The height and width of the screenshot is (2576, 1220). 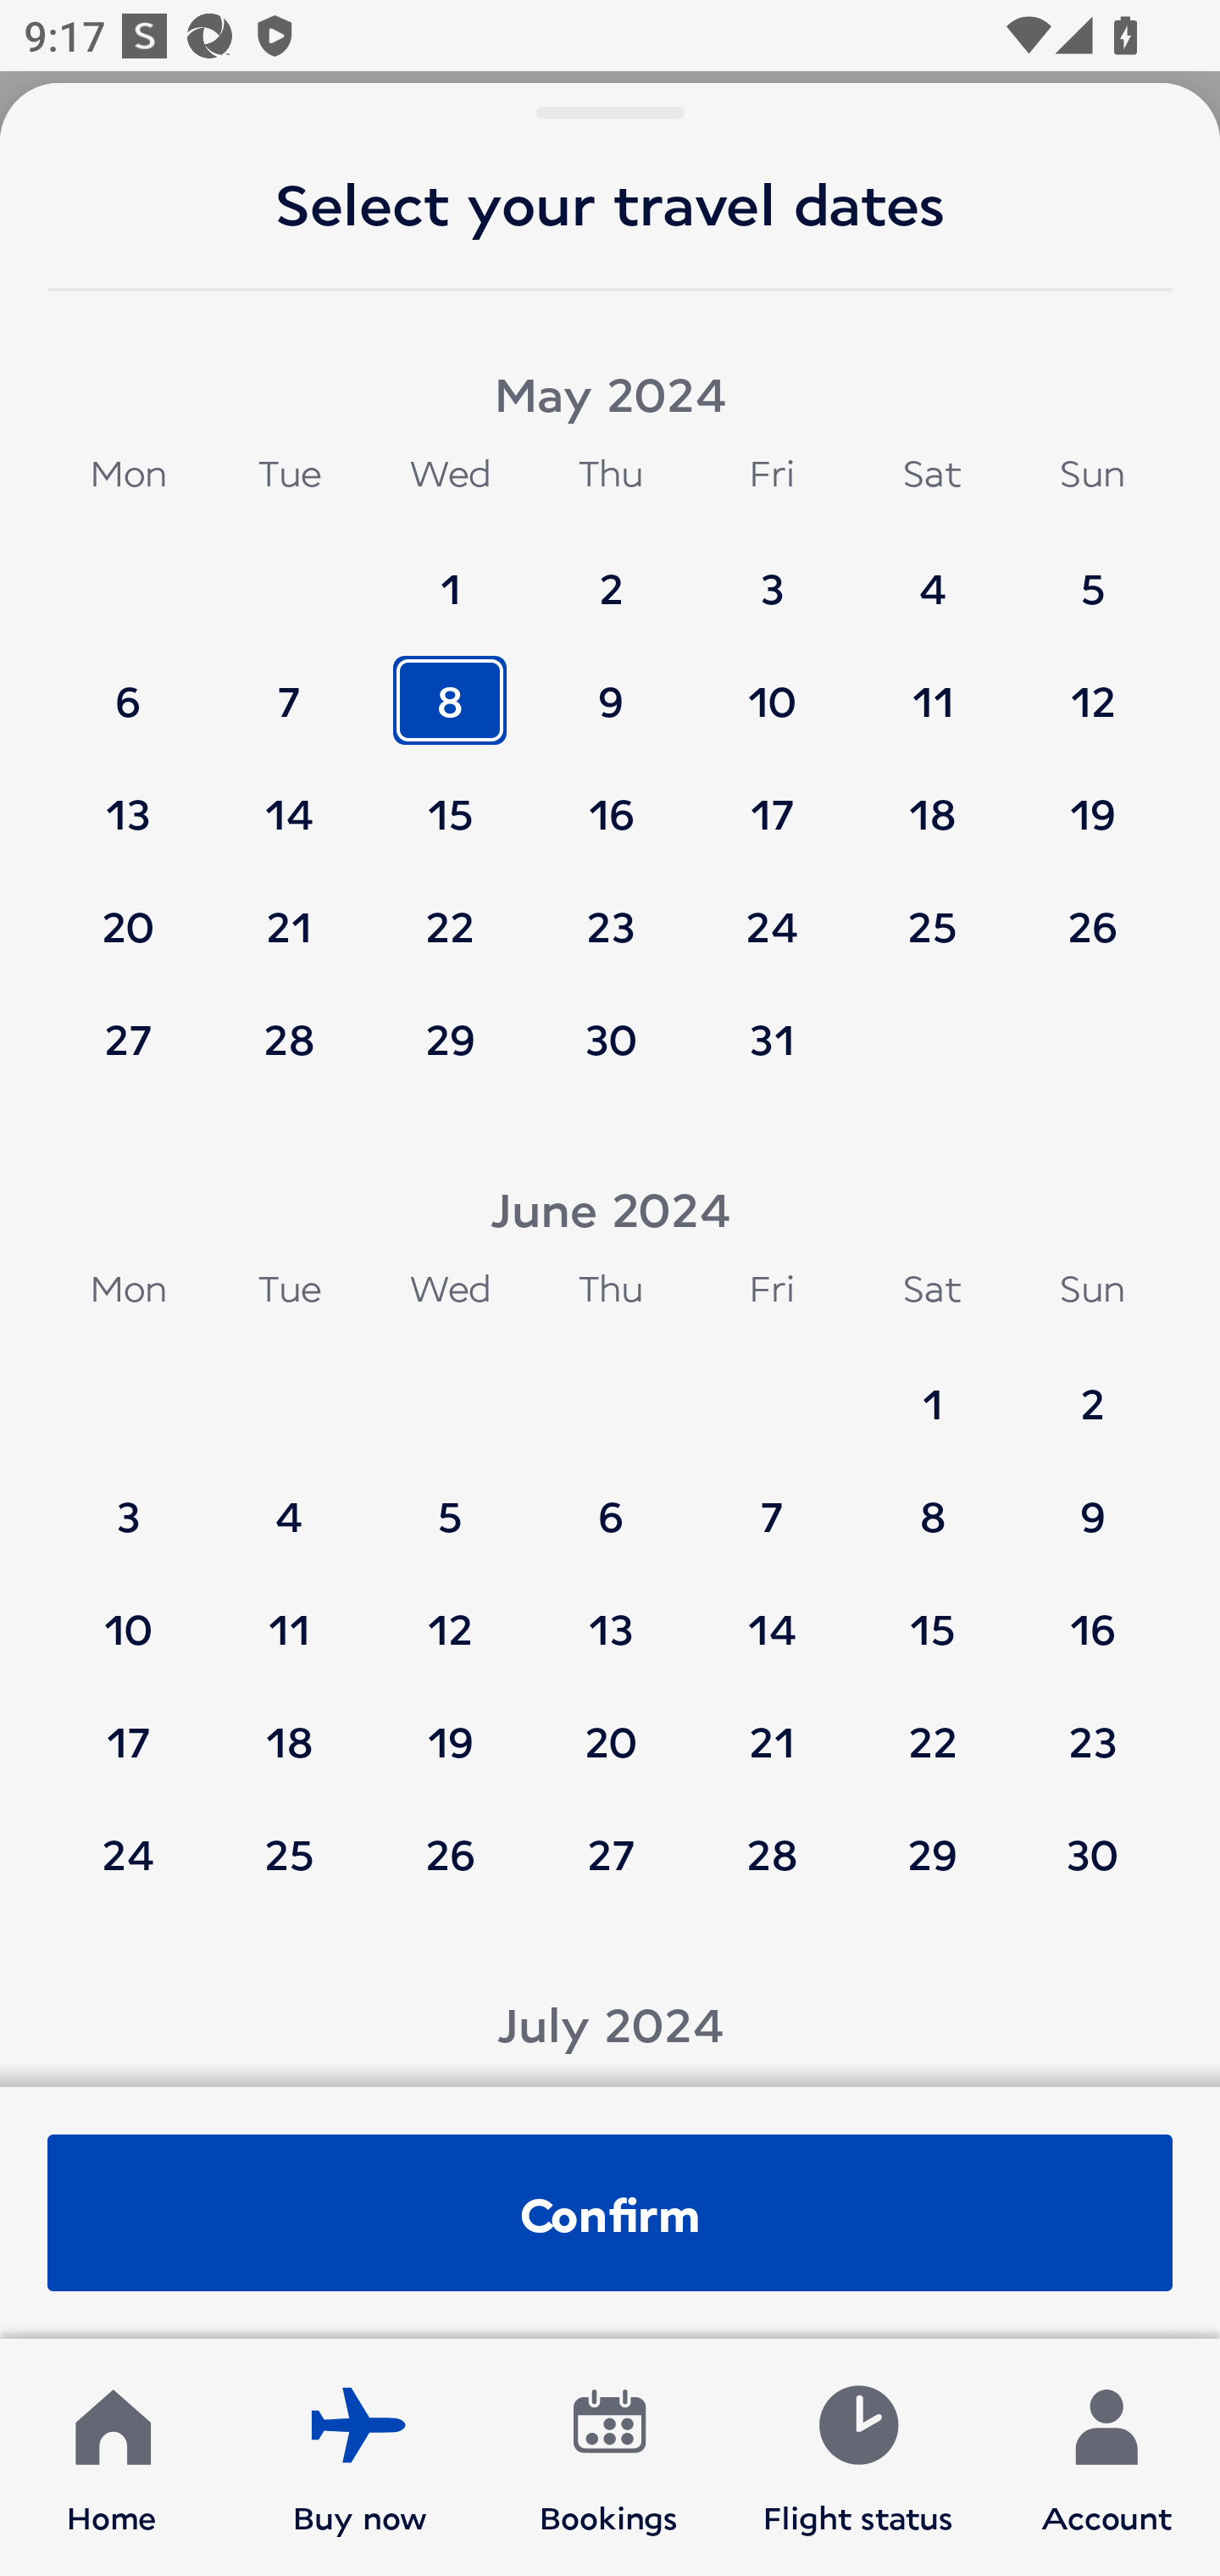 I want to click on 30, so click(x=1092, y=1852).